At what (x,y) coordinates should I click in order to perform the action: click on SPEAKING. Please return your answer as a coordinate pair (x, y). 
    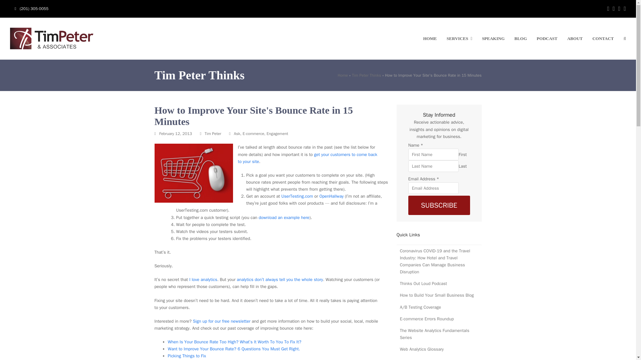
    Looking at the image, I should click on (493, 39).